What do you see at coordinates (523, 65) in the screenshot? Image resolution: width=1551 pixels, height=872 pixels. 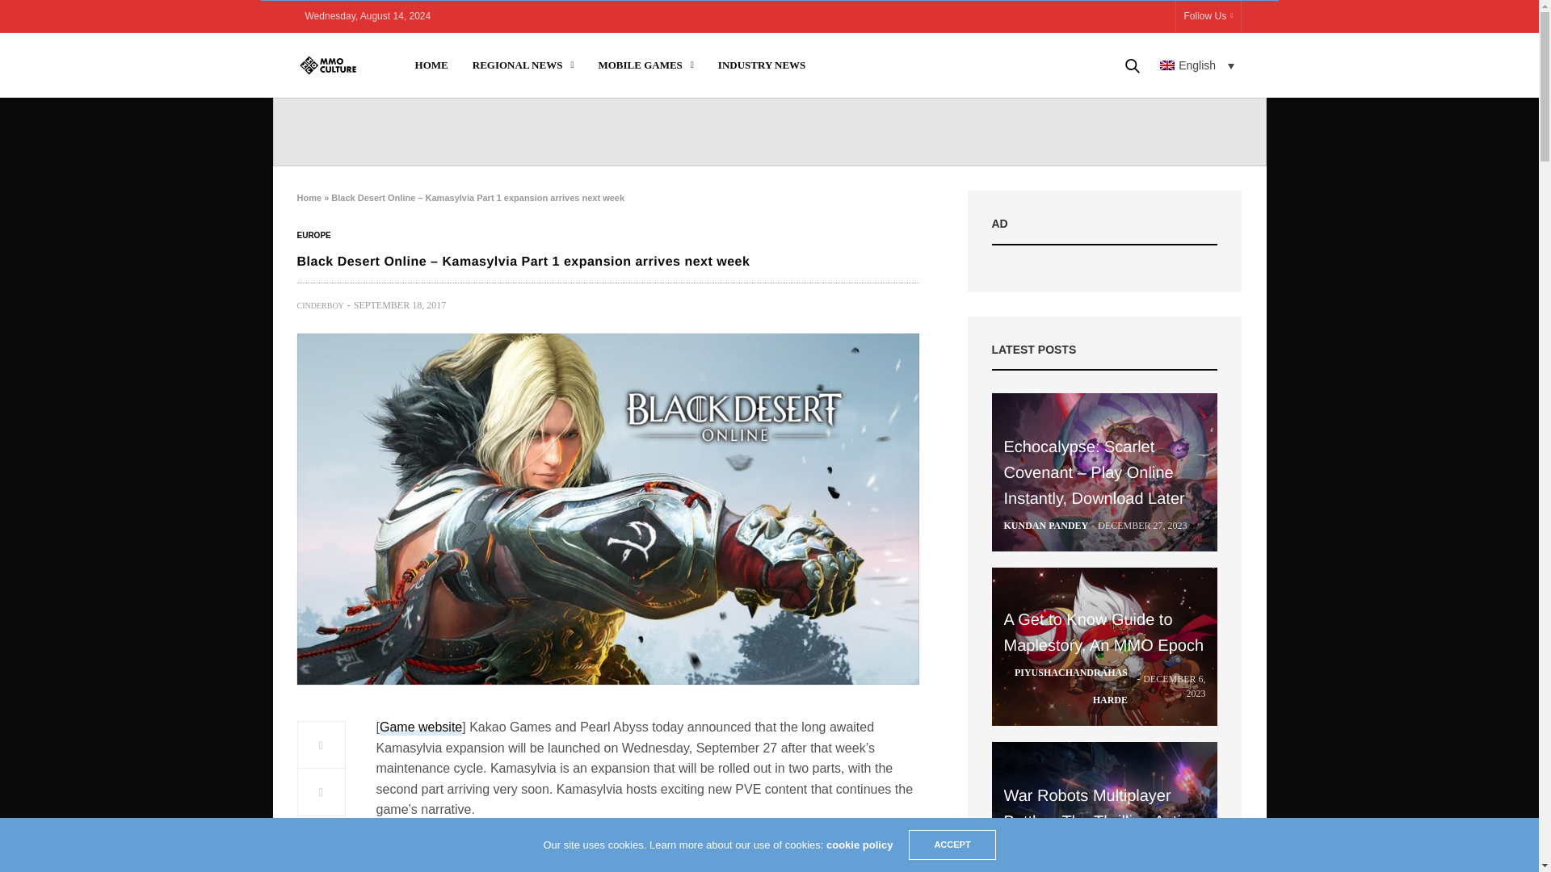 I see `REGIONAL NEWS` at bounding box center [523, 65].